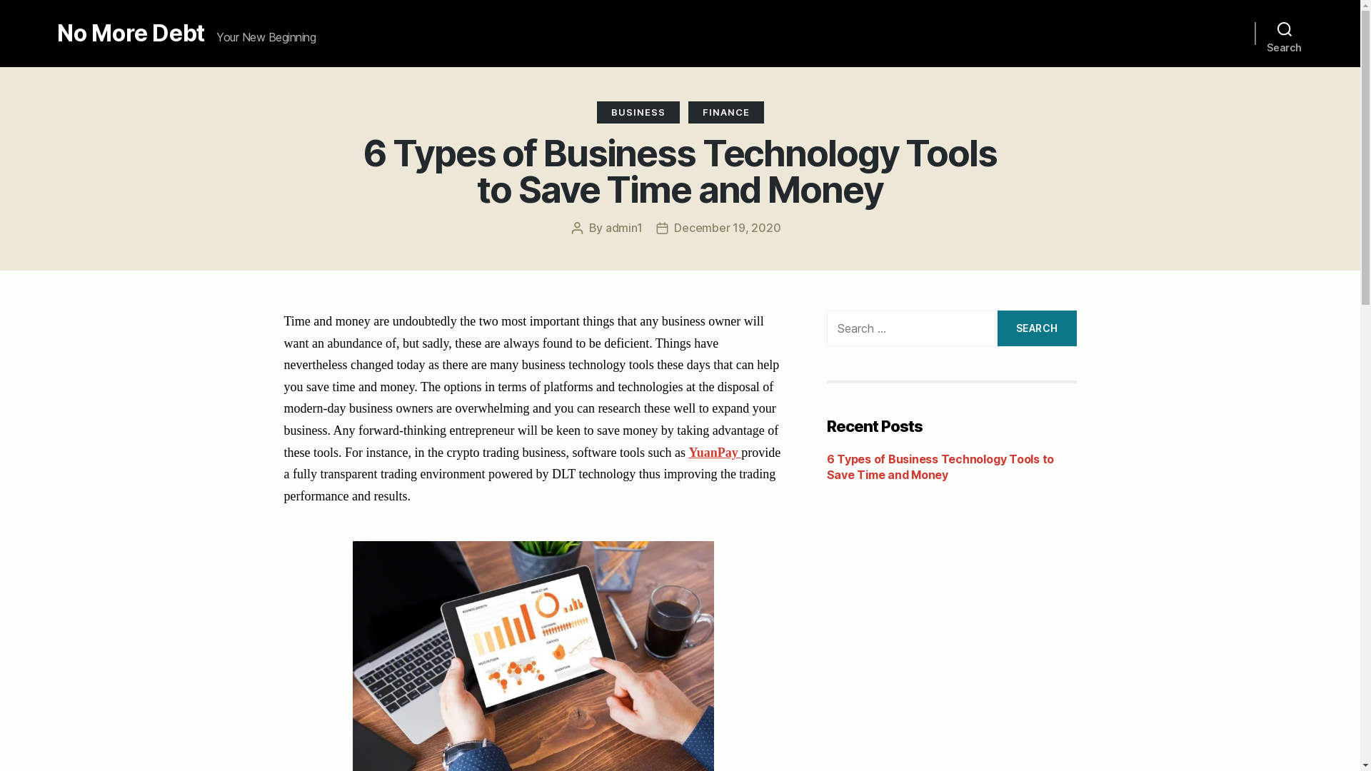 This screenshot has width=1371, height=771. I want to click on December 19, 2020, so click(727, 228).